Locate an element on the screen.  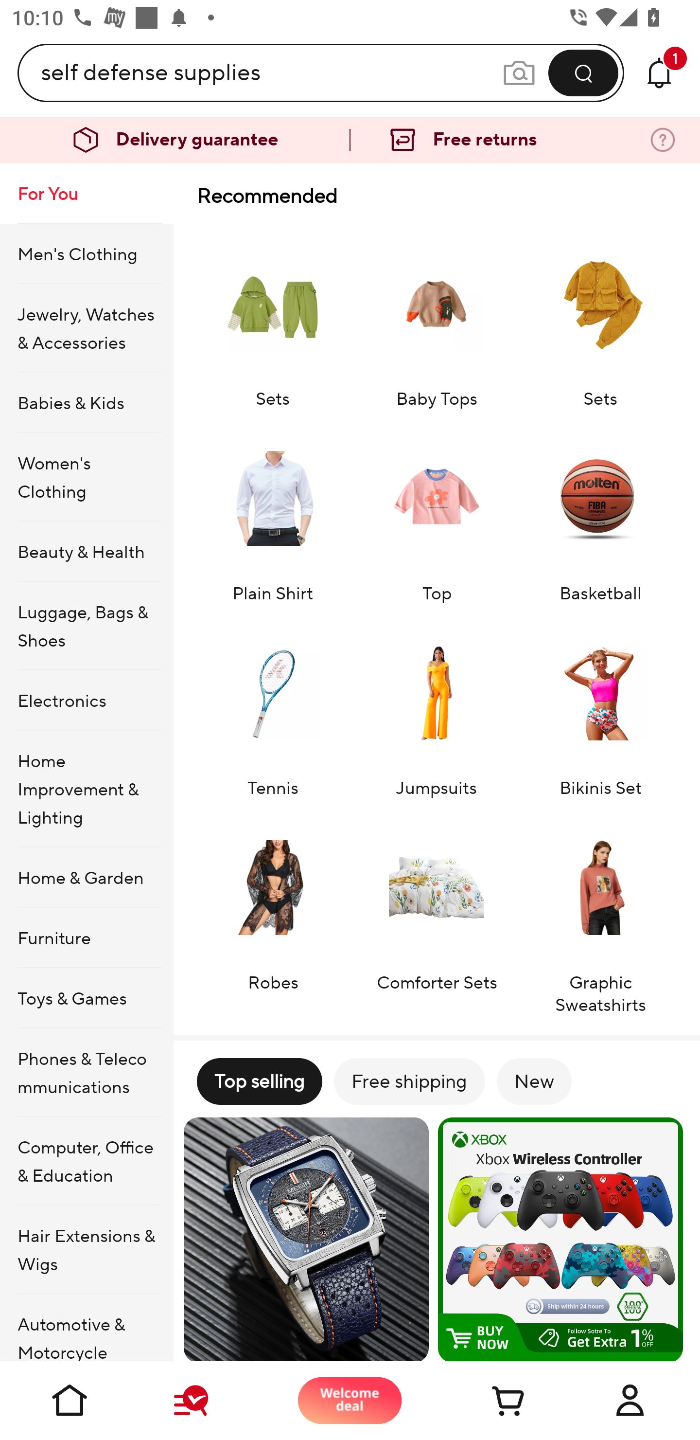
self defense supplies Search query is located at coordinates (271, 72).